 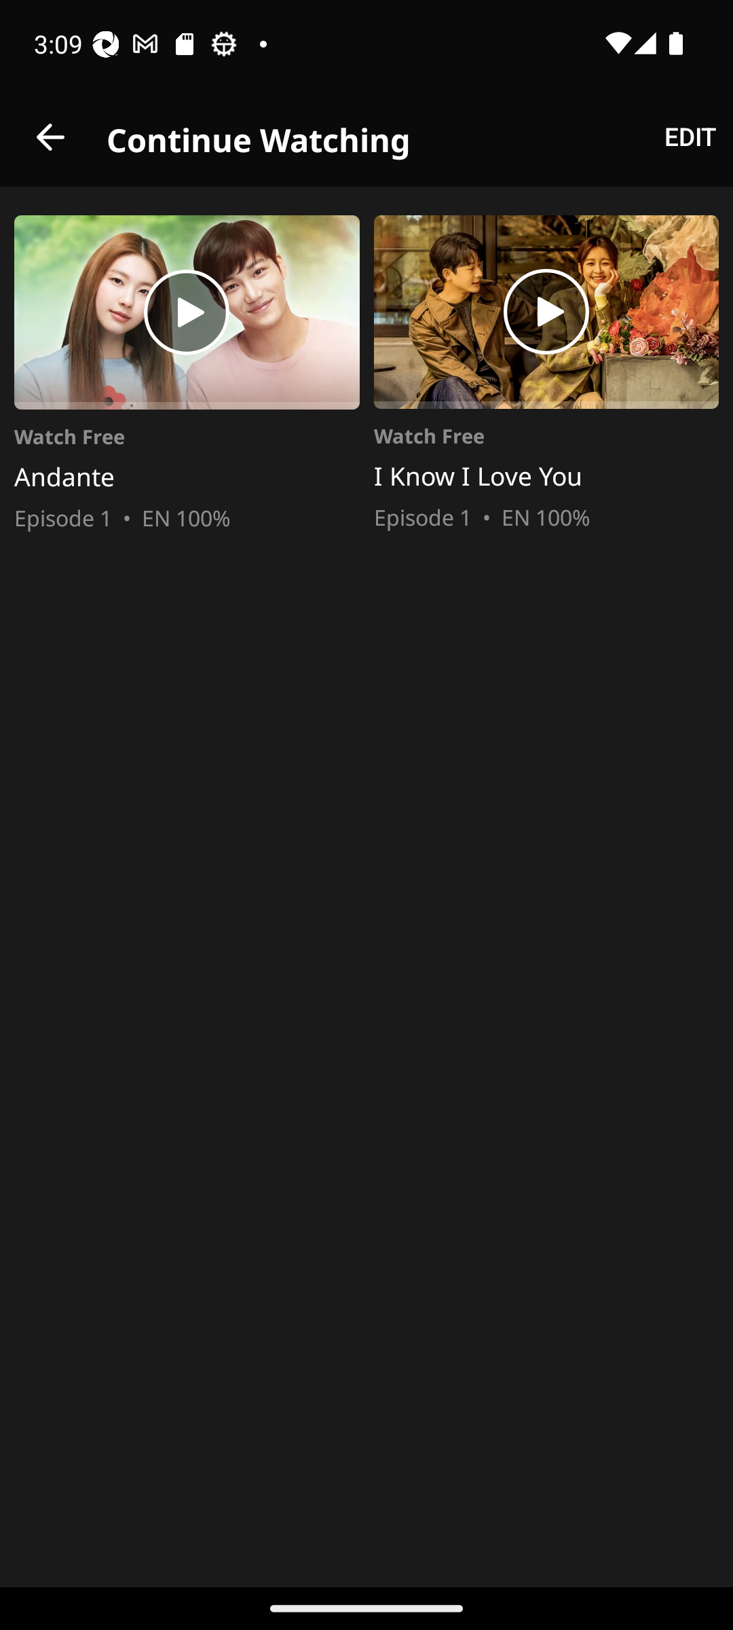 I want to click on close_button, so click(x=50, y=137).